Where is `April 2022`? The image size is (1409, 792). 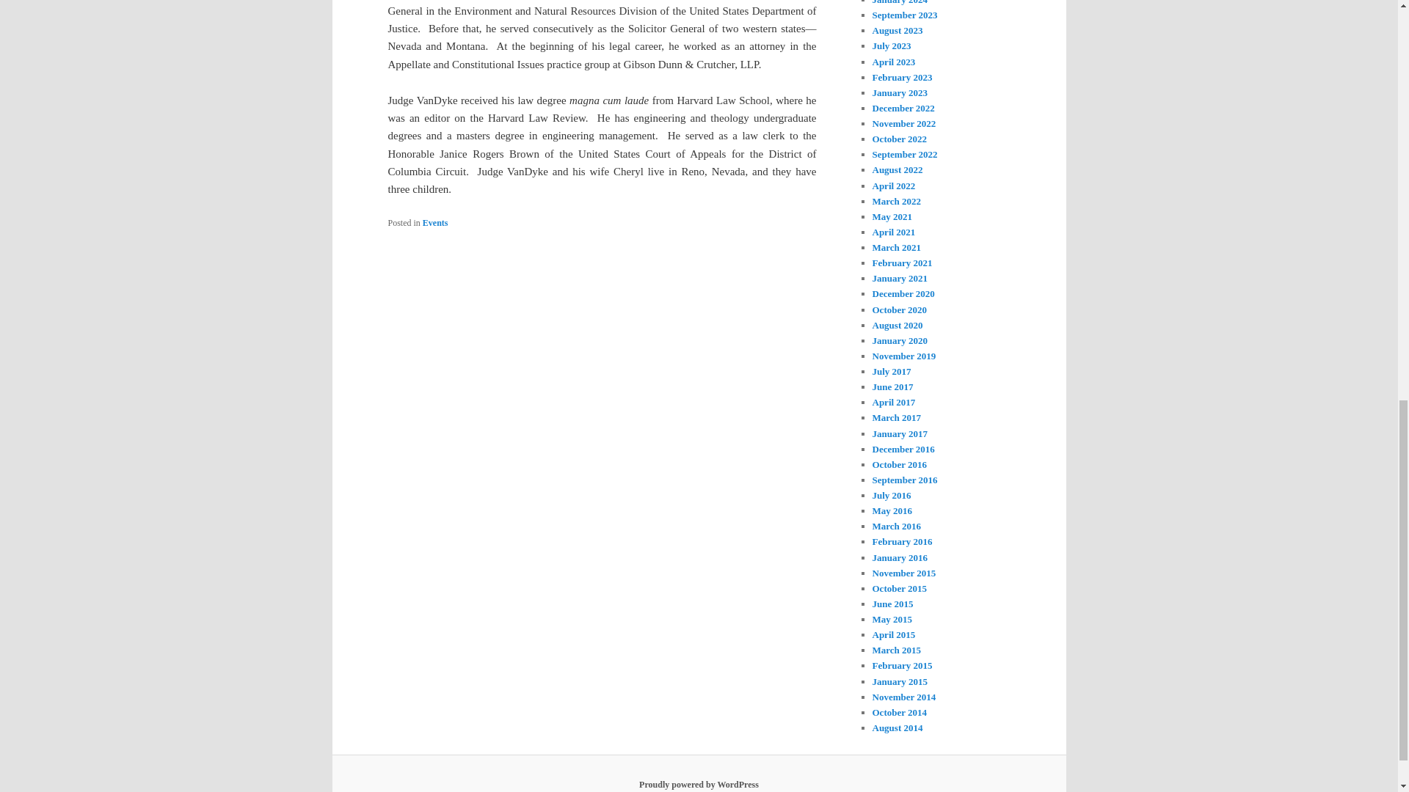 April 2022 is located at coordinates (893, 185).